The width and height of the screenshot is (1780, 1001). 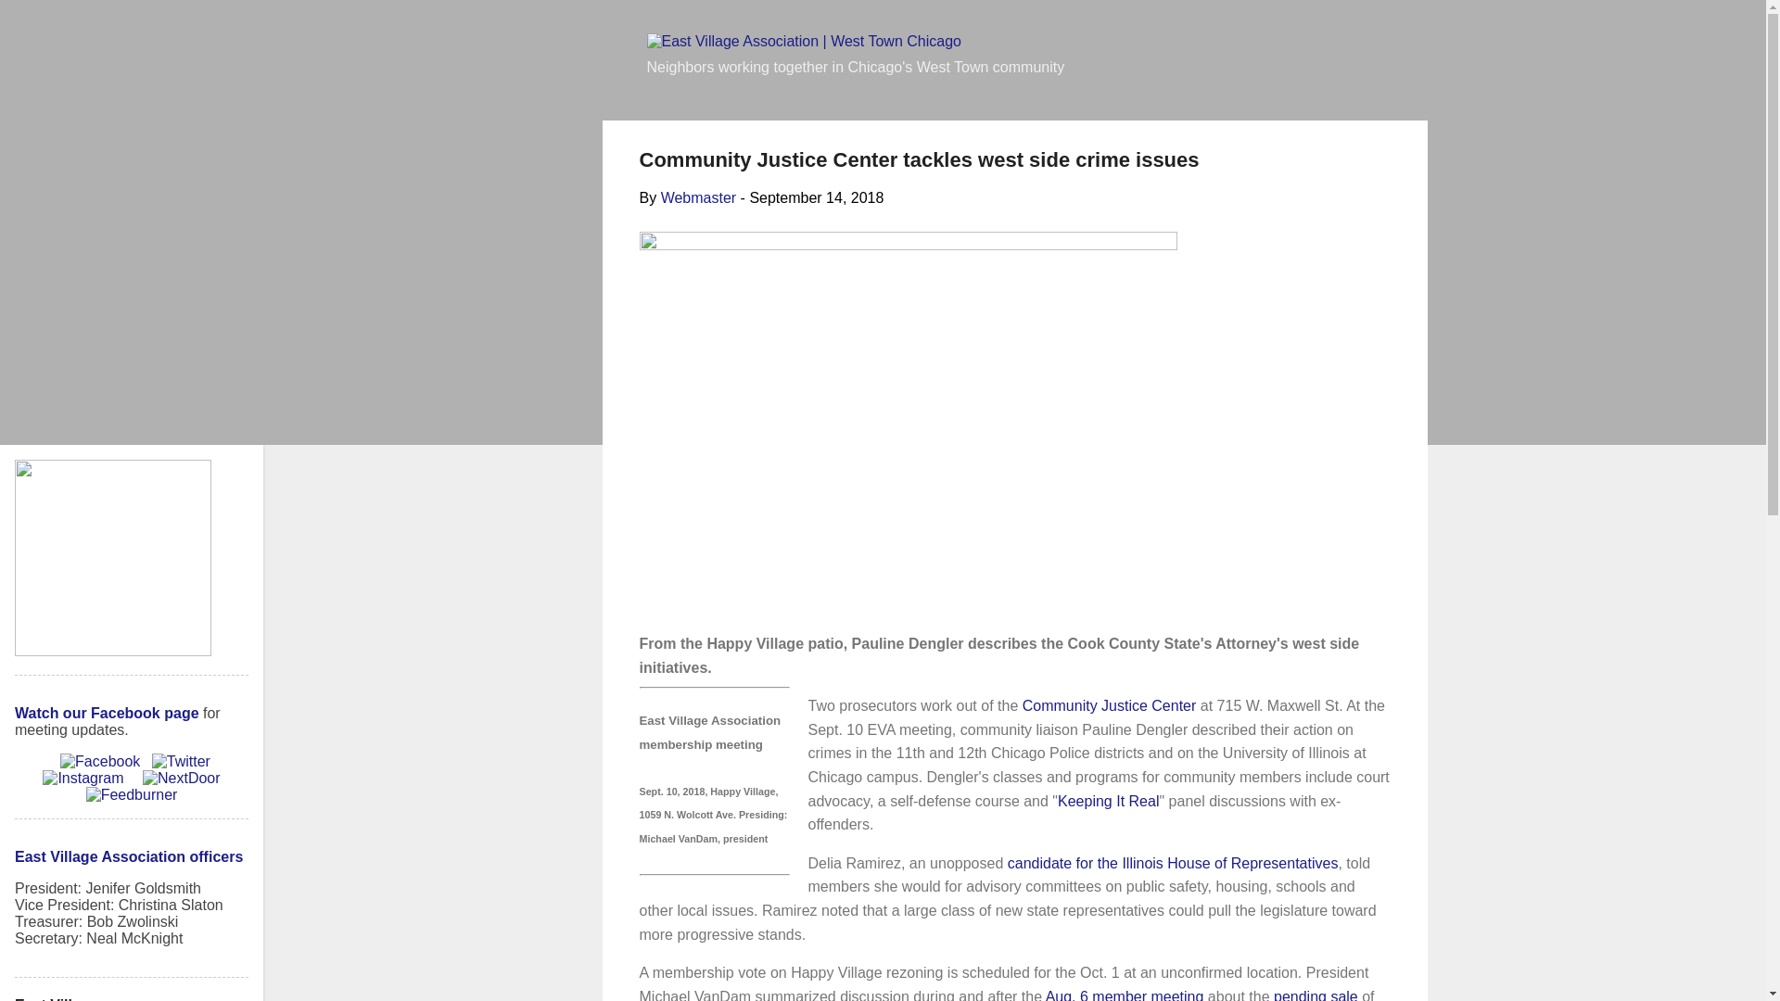 What do you see at coordinates (1172, 863) in the screenshot?
I see `candidate for the Illinois House of Representatives` at bounding box center [1172, 863].